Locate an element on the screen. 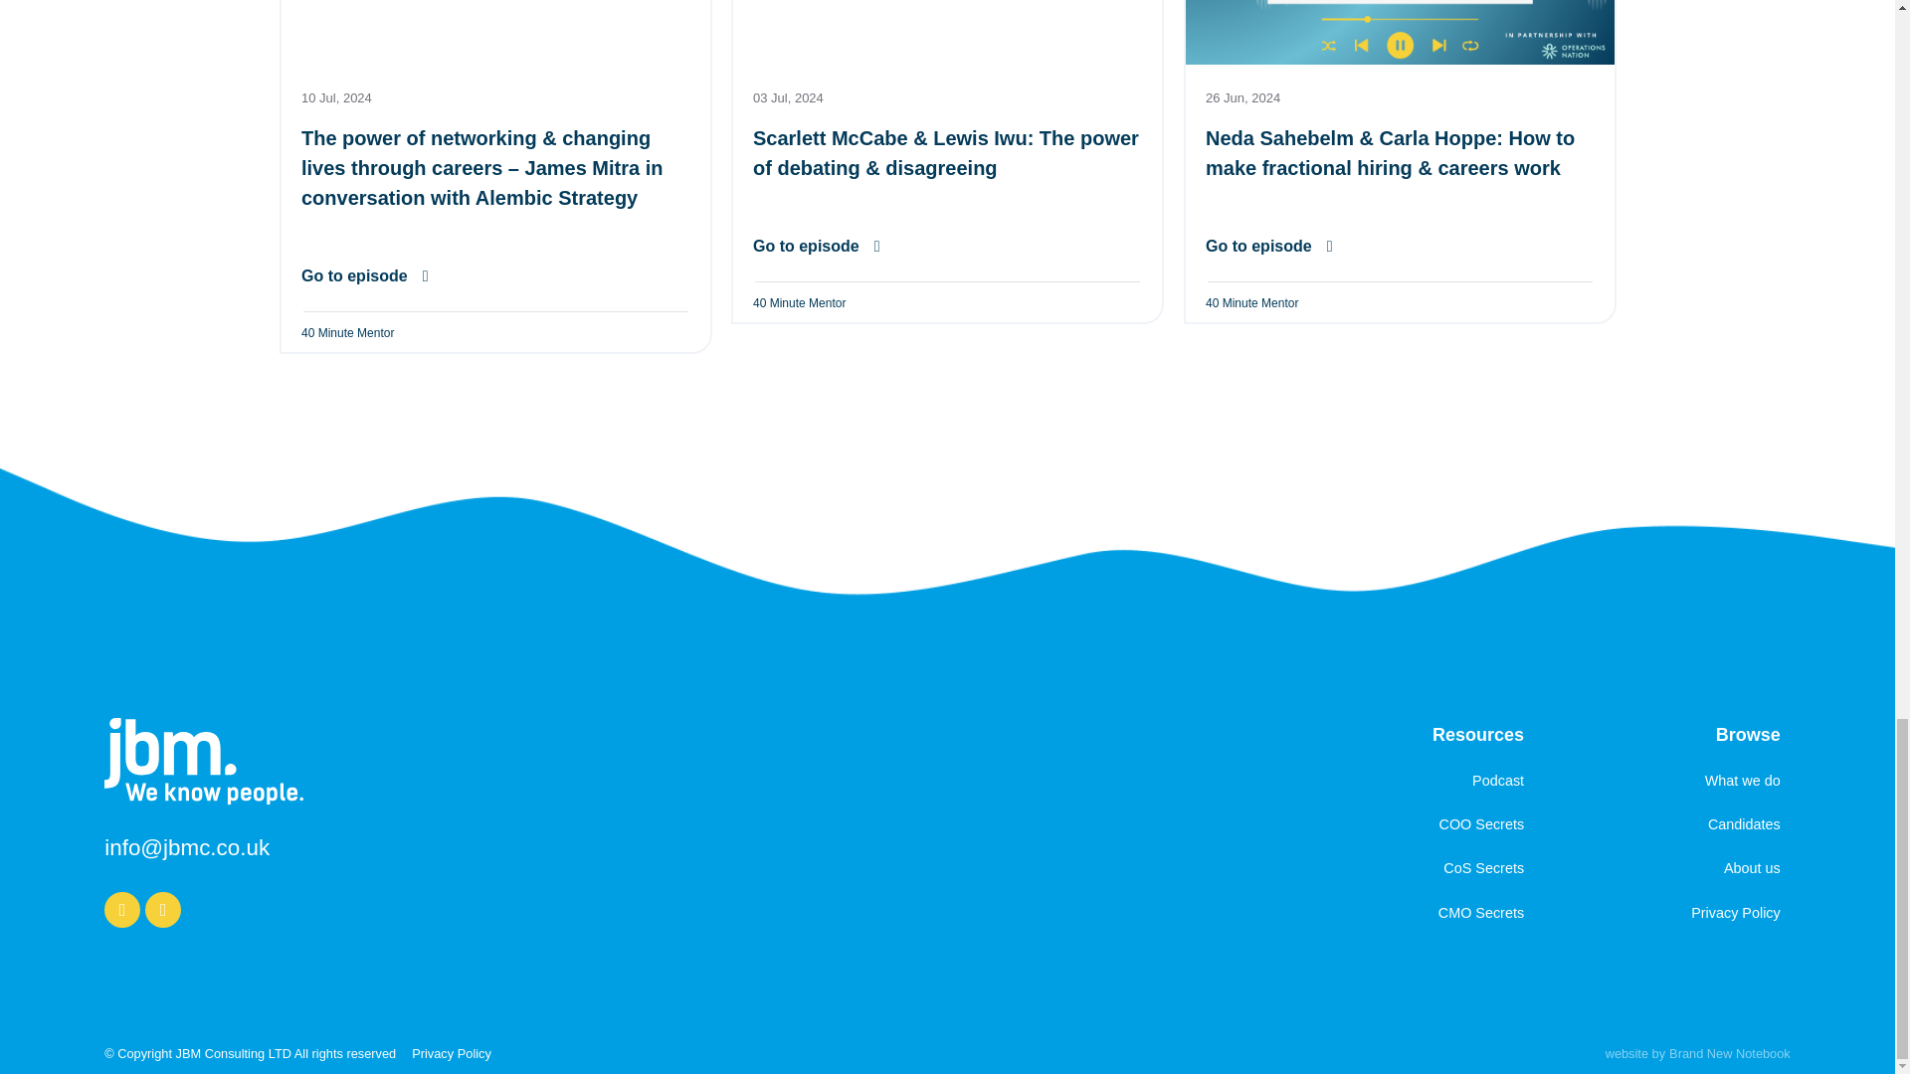  Go to episode is located at coordinates (1269, 247).